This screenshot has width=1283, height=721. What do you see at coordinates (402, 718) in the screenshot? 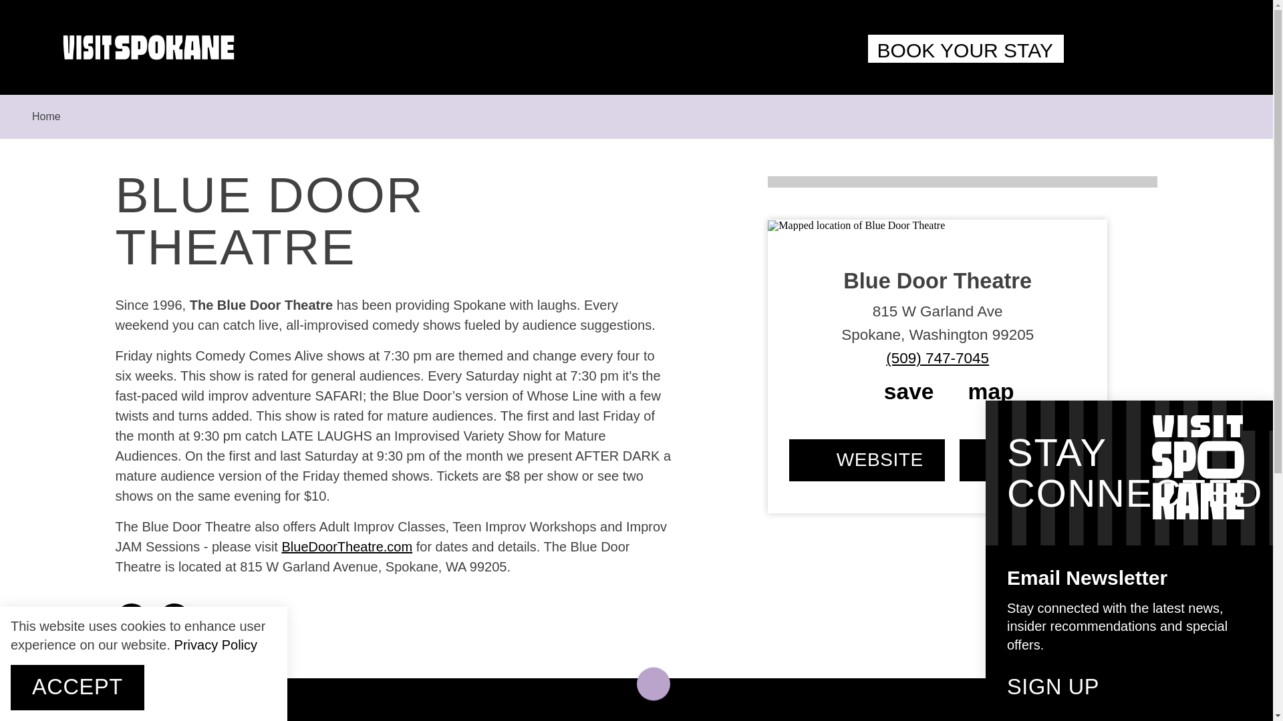
I see `Things to Do` at bounding box center [402, 718].